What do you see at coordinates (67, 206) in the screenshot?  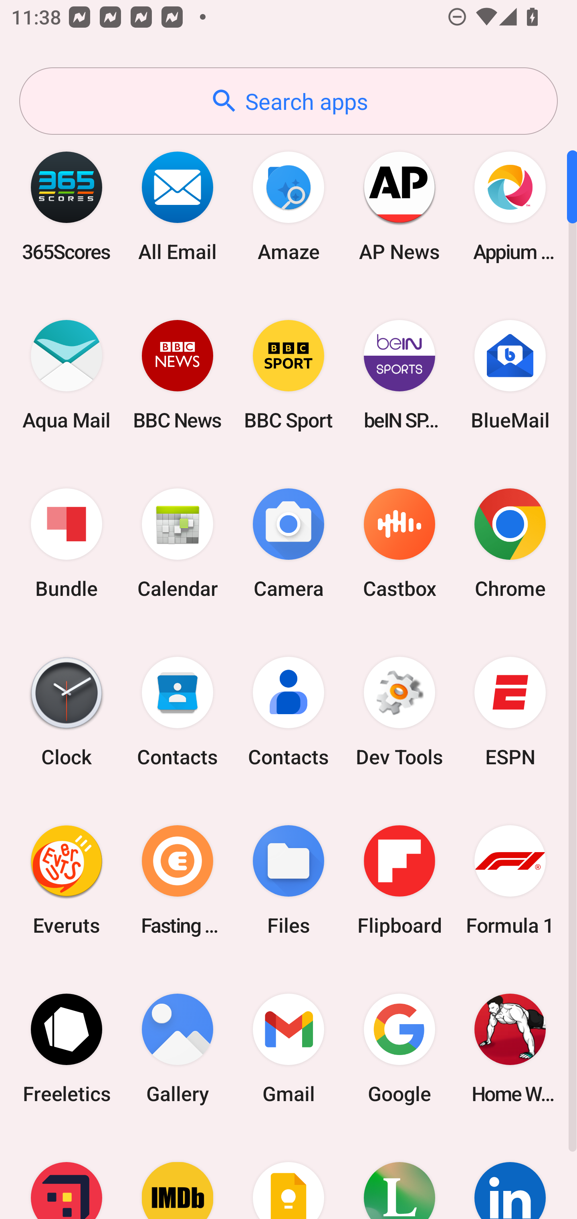 I see `365Scores` at bounding box center [67, 206].